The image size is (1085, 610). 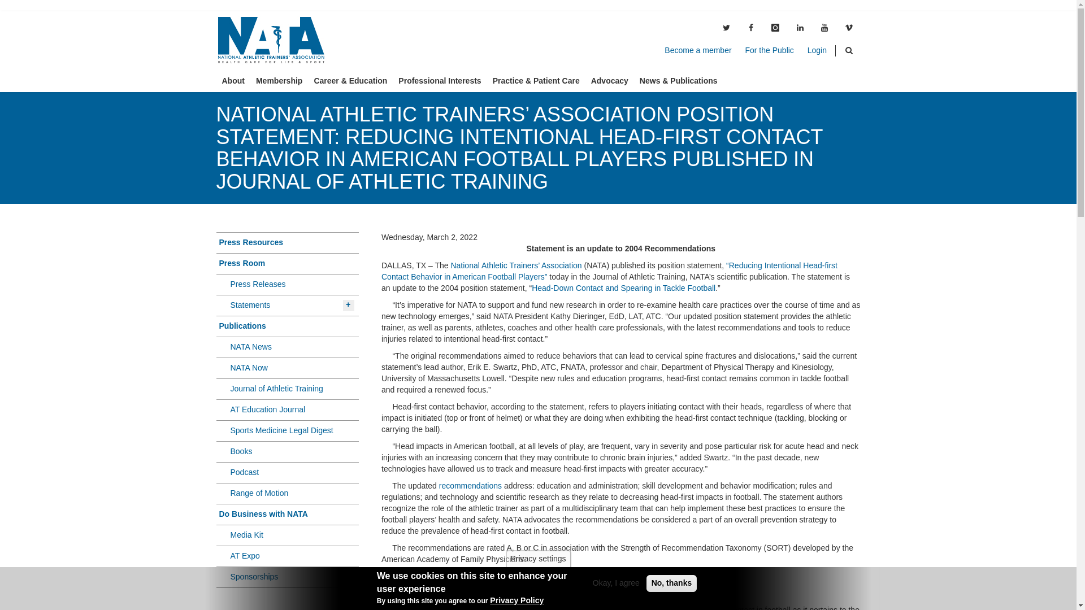 What do you see at coordinates (697, 50) in the screenshot?
I see `Become a member` at bounding box center [697, 50].